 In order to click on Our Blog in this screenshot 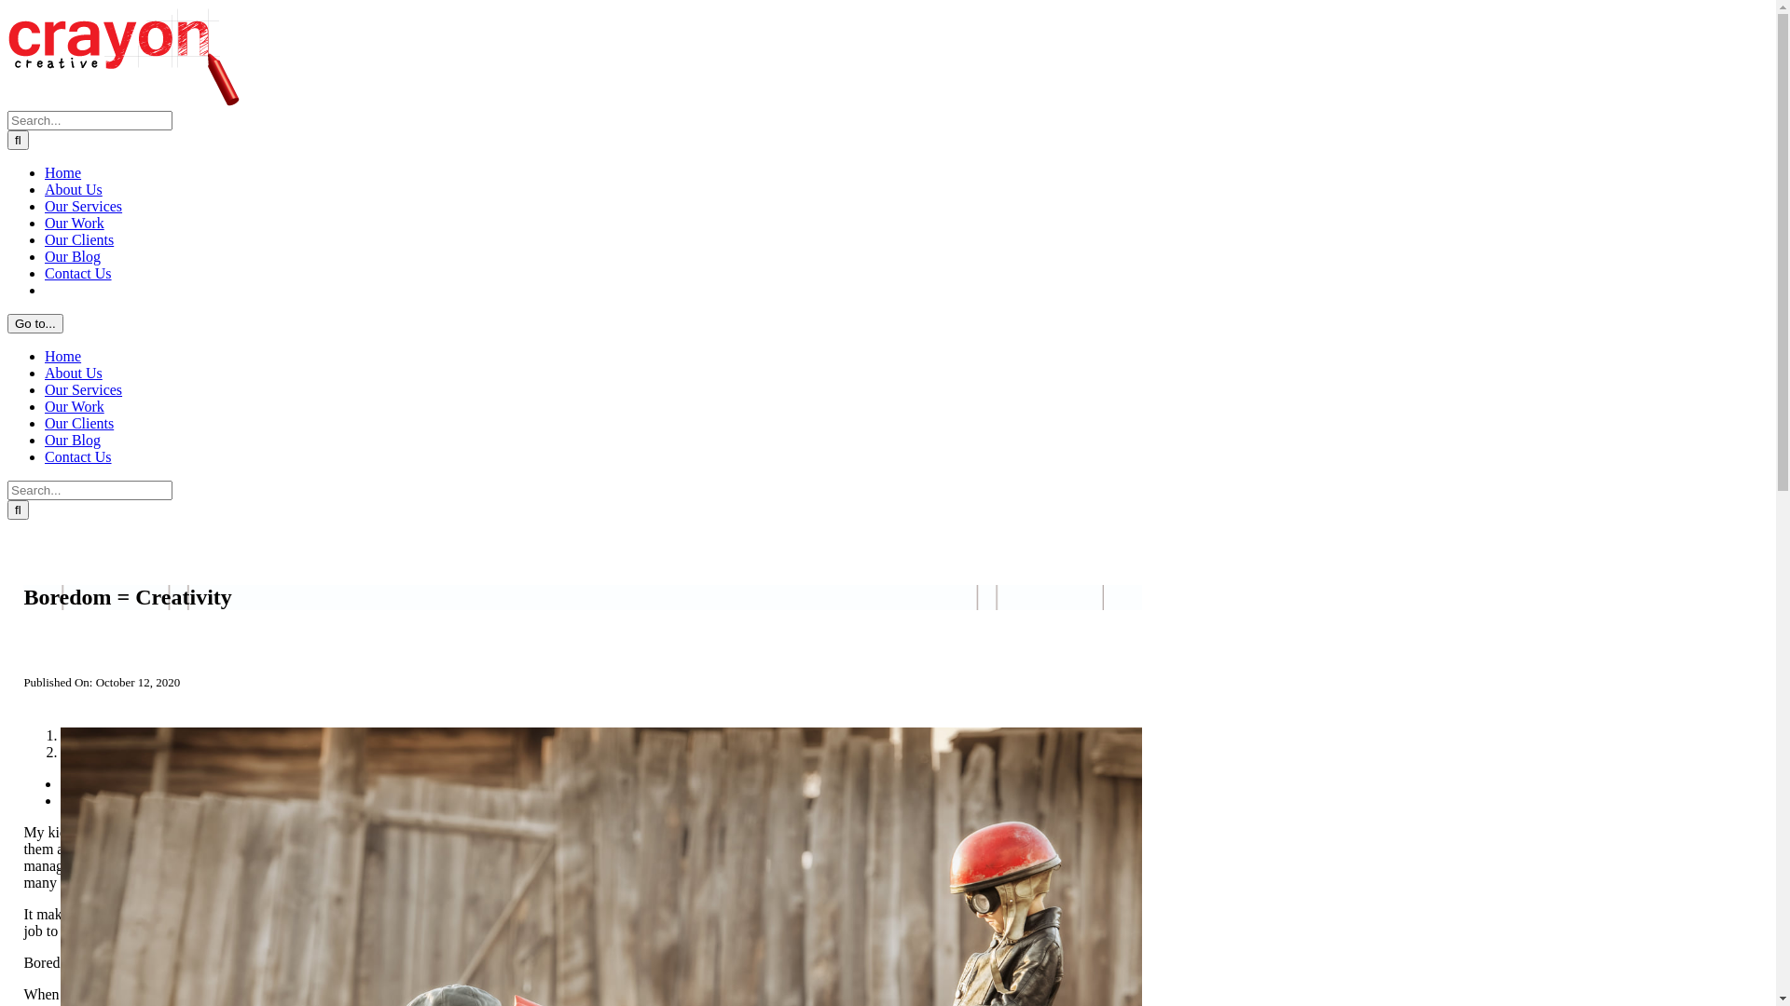, I will do `click(73, 440)`.